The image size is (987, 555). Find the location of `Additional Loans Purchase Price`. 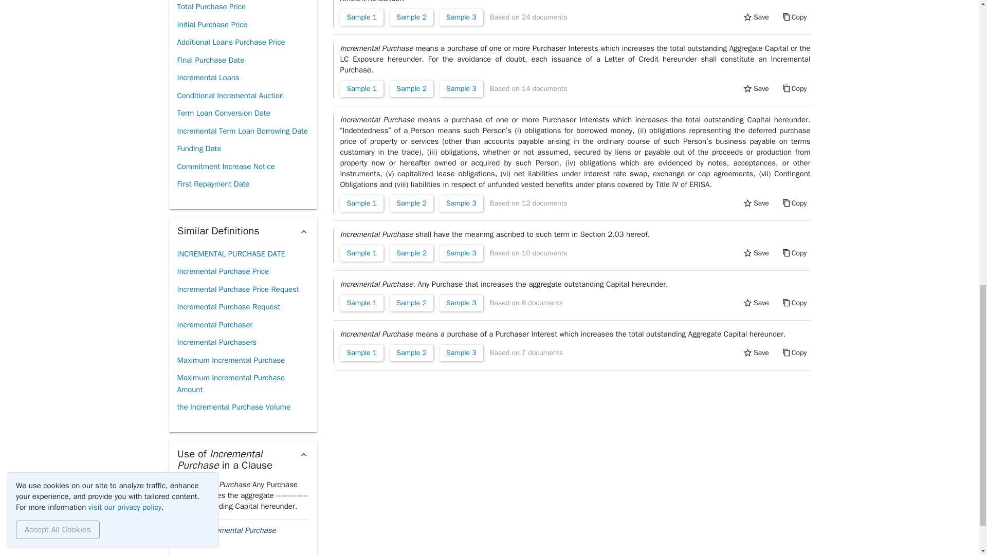

Additional Loans Purchase Price is located at coordinates (230, 42).